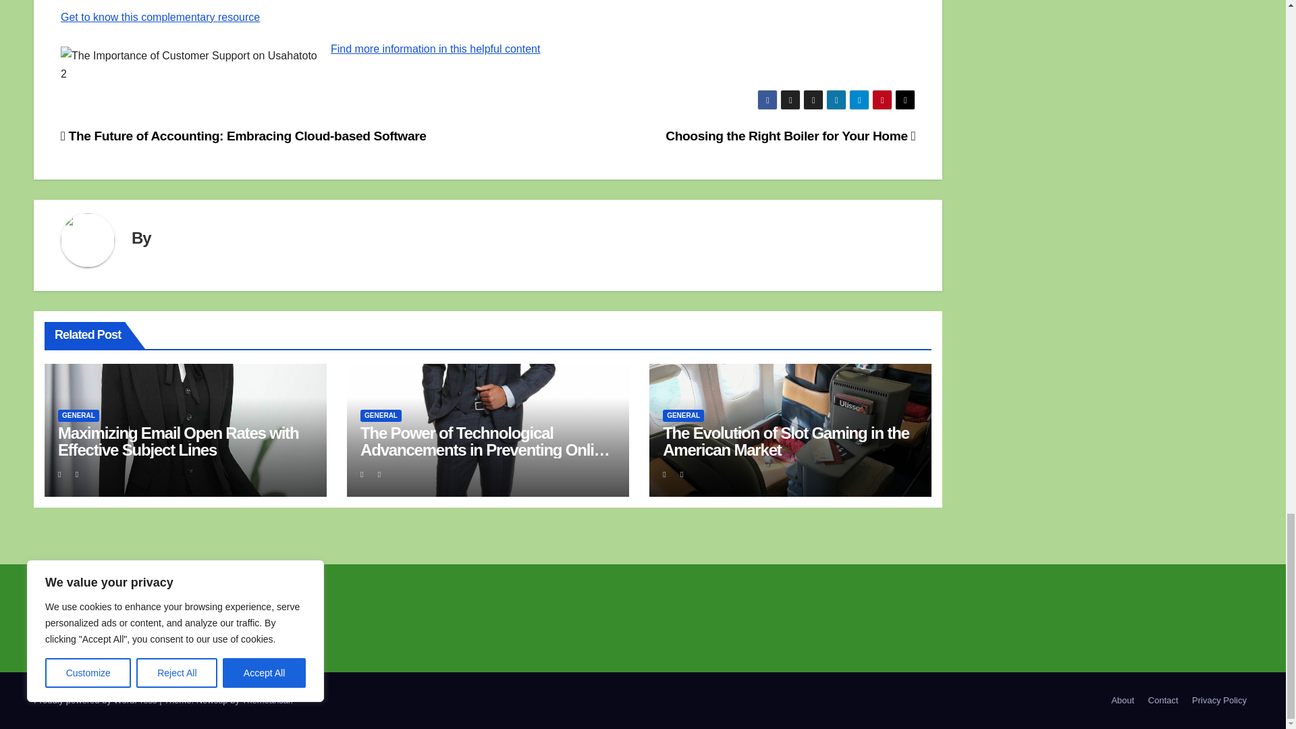  What do you see at coordinates (435, 49) in the screenshot?
I see `Find more information in this helpful content` at bounding box center [435, 49].